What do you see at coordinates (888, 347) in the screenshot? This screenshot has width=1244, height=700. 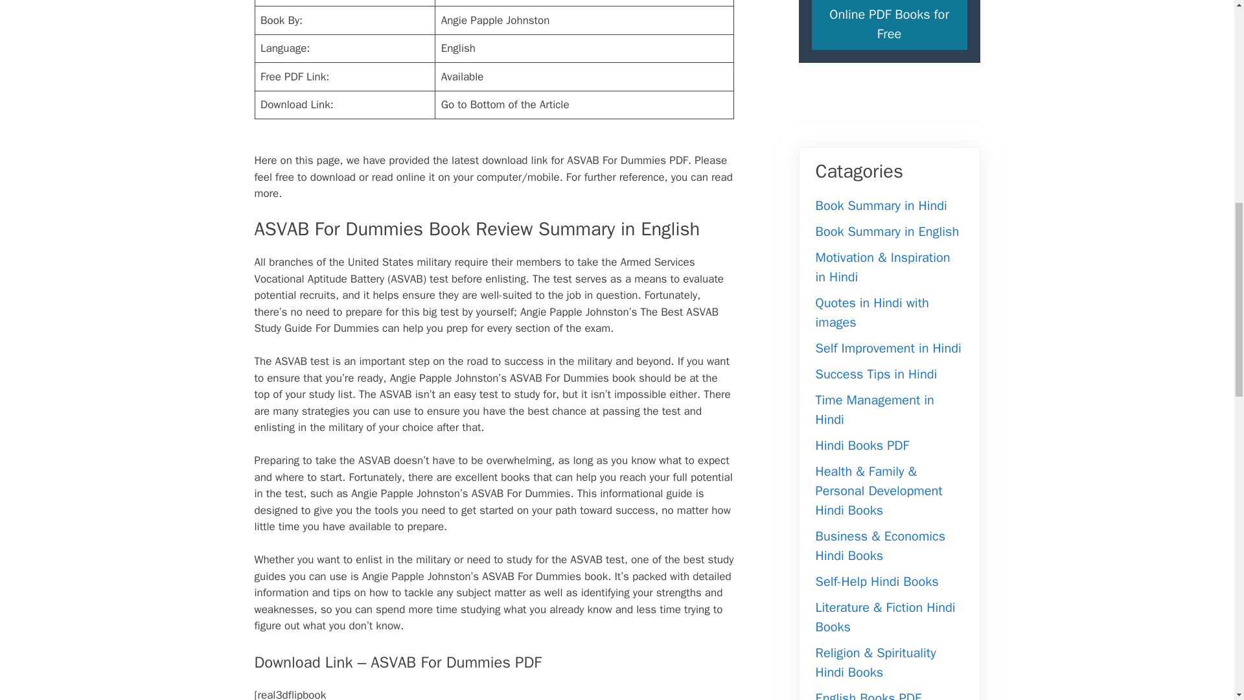 I see `Self Improvement in Hindi` at bounding box center [888, 347].